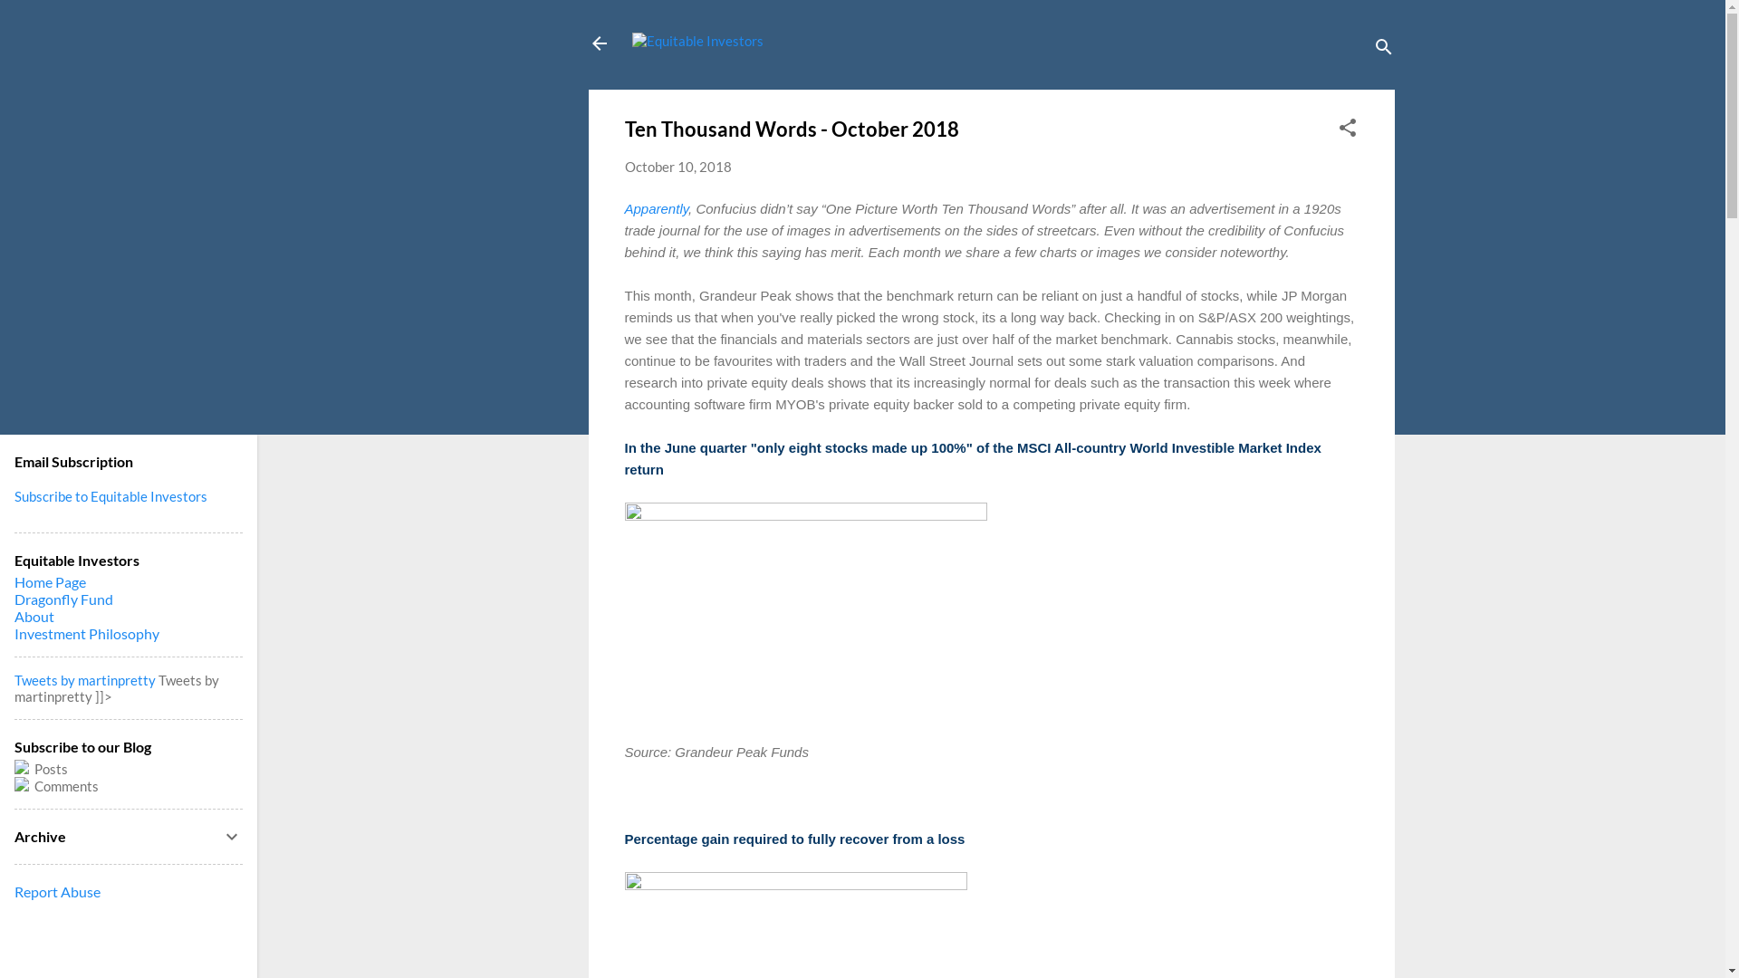  Describe the element at coordinates (658, 208) in the screenshot. I see `Apparently` at that location.